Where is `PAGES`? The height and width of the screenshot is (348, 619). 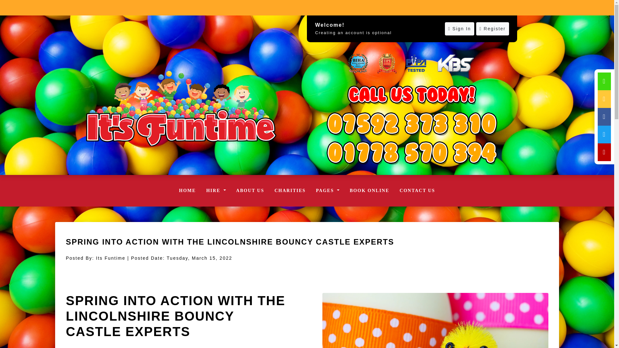
PAGES is located at coordinates (328, 191).